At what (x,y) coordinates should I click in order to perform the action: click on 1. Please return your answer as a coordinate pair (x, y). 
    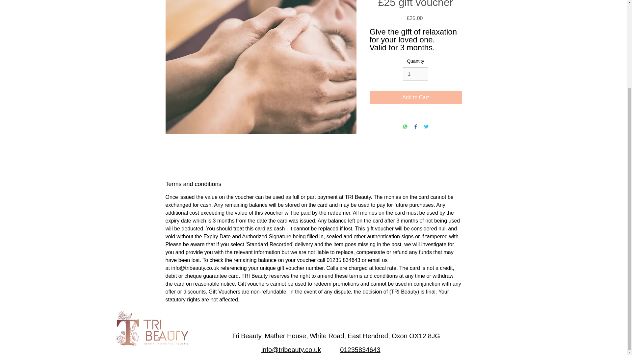
    Looking at the image, I should click on (415, 74).